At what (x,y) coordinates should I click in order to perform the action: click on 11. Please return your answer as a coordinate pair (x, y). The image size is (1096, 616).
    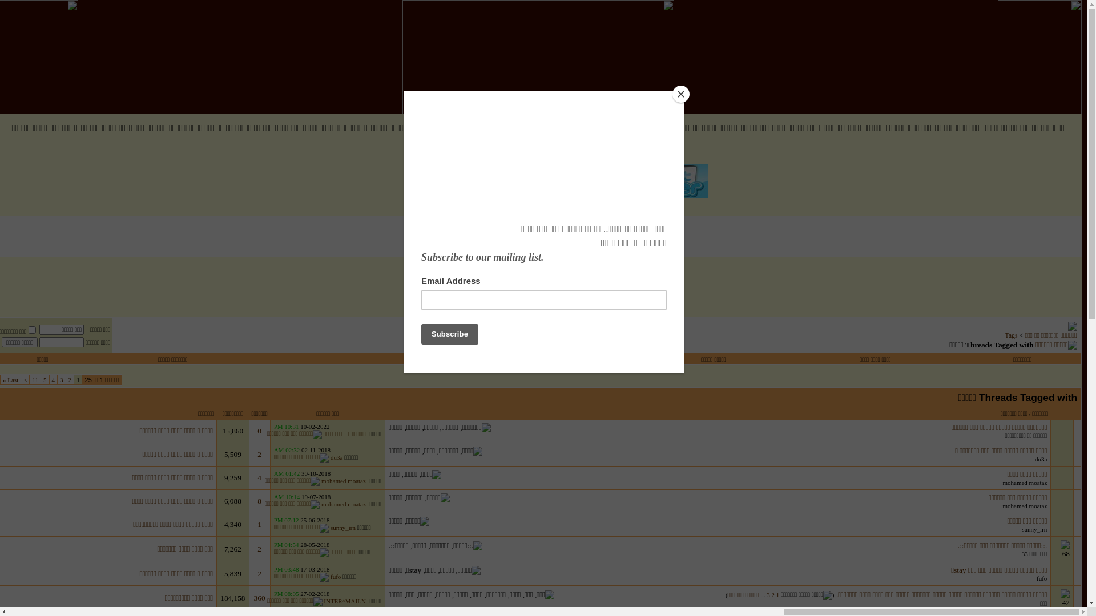
    Looking at the image, I should click on (35, 380).